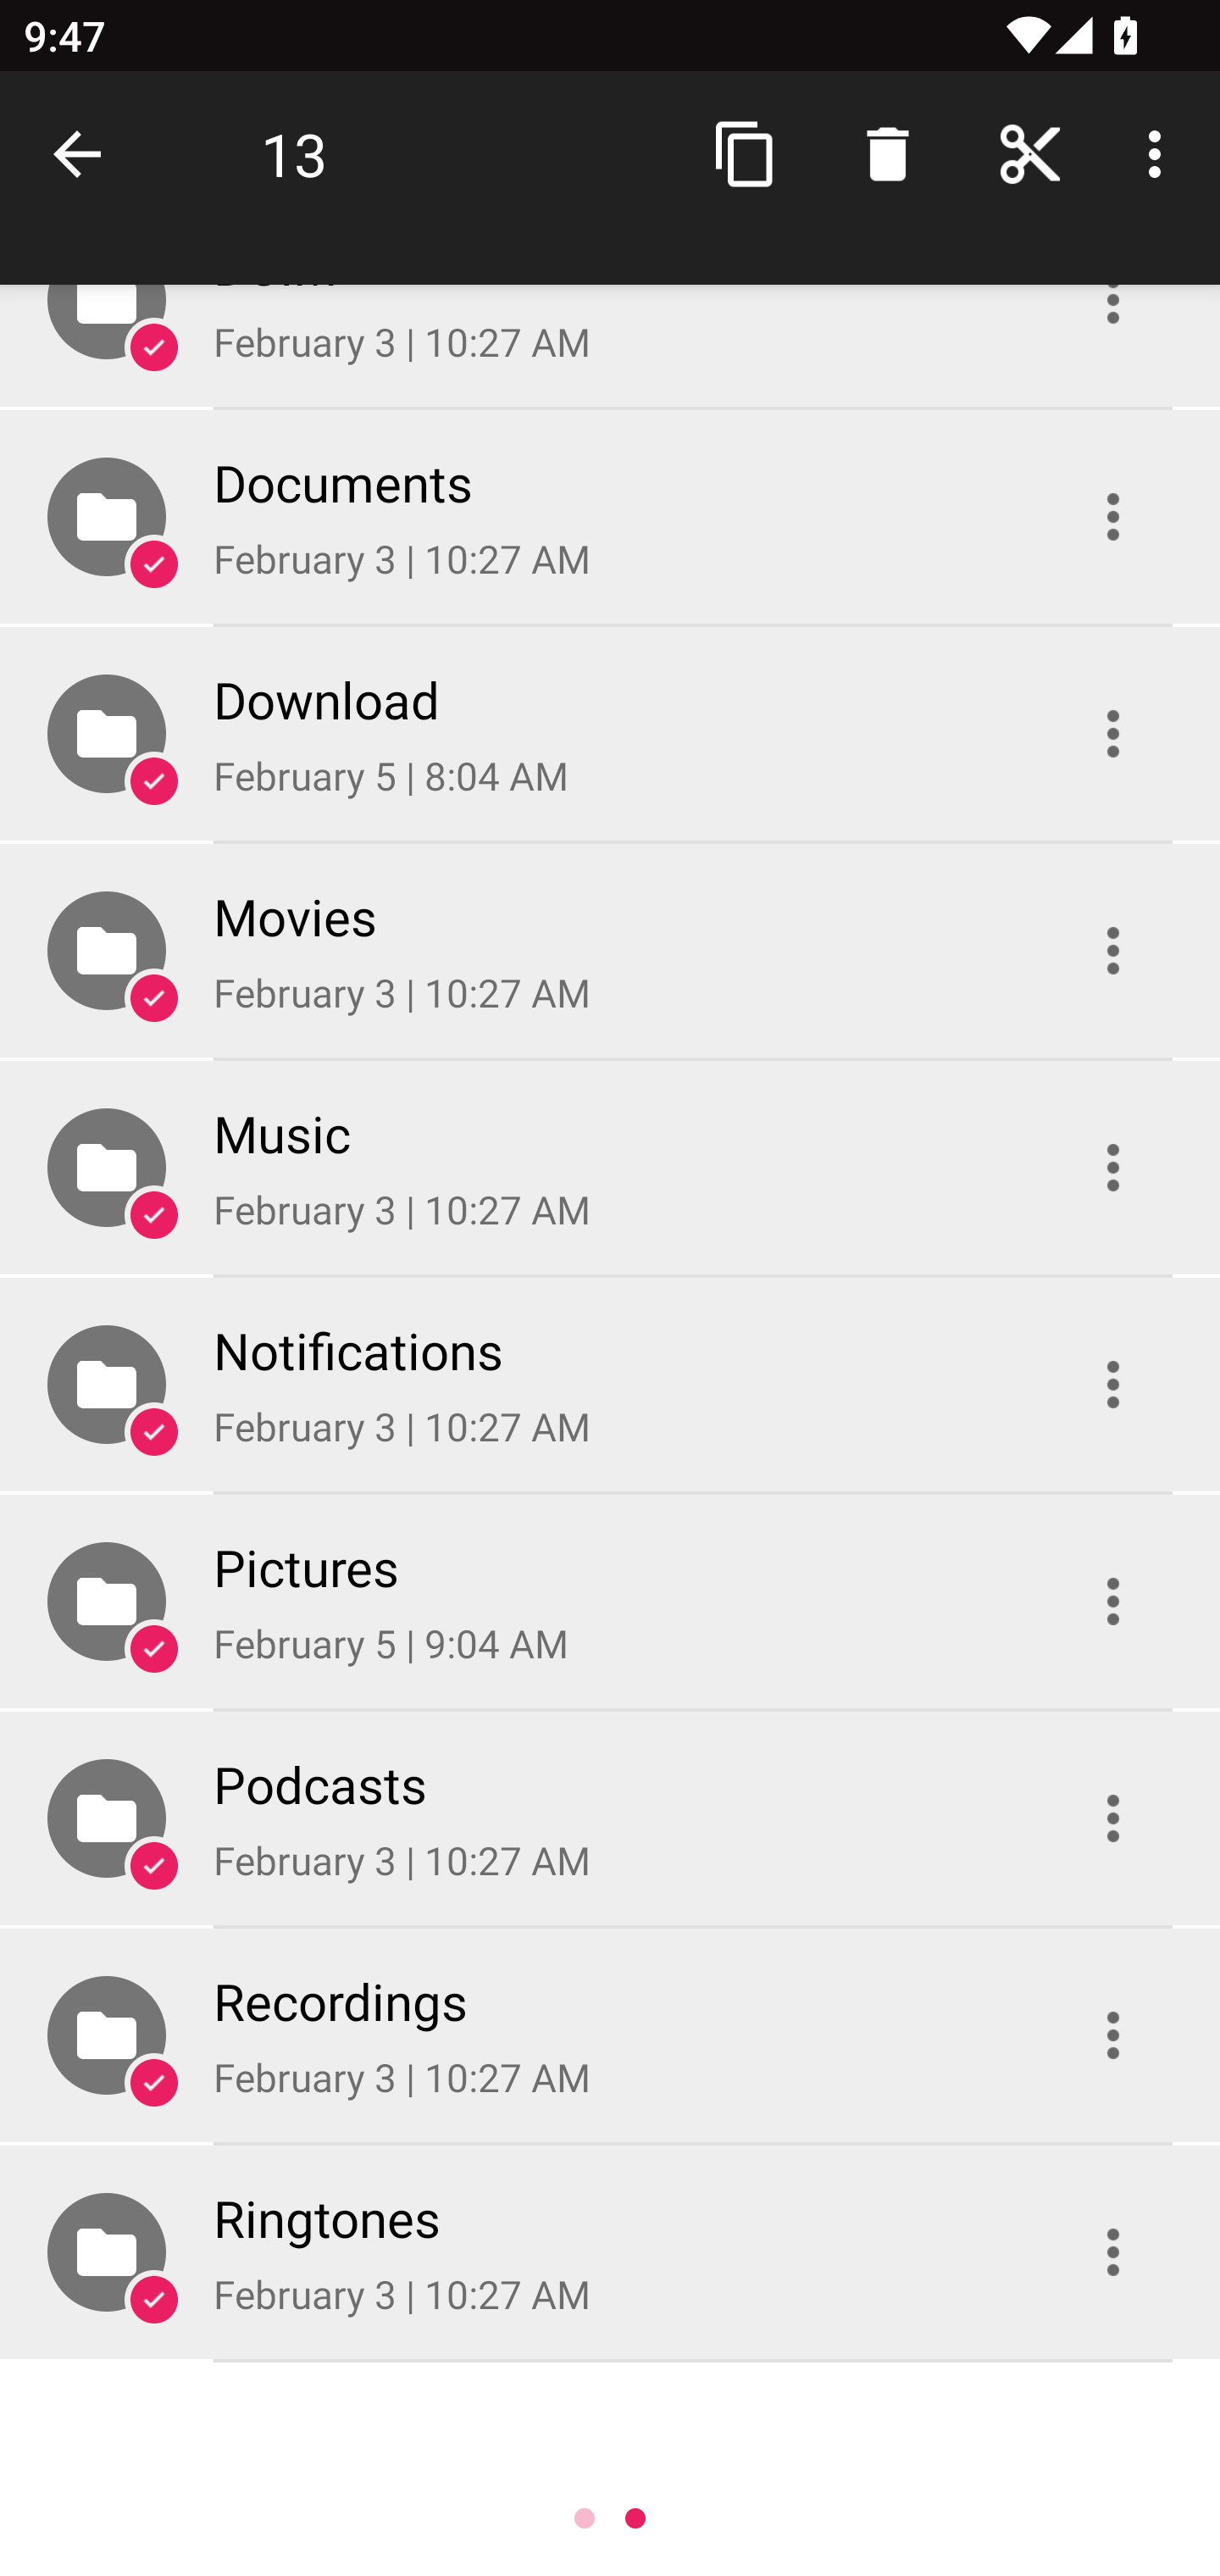 The image size is (1220, 2576). I want to click on Cut, so click(1030, 154).